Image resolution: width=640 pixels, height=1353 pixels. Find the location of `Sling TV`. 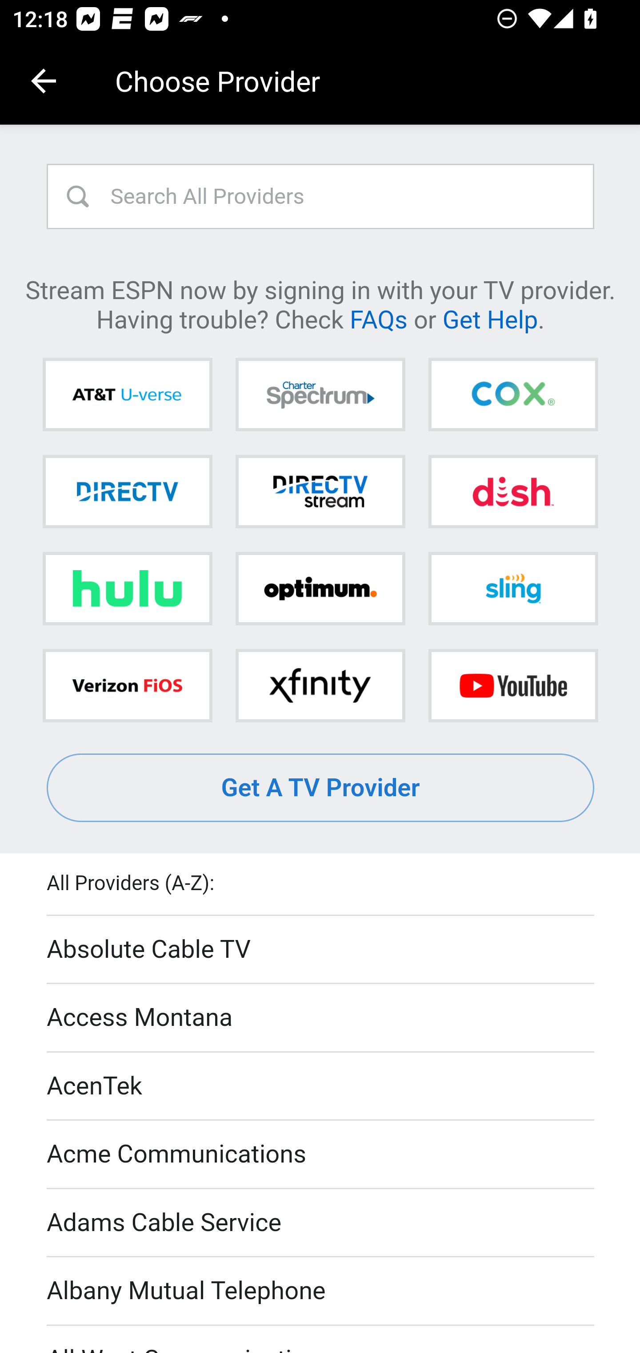

Sling TV is located at coordinates (513, 588).